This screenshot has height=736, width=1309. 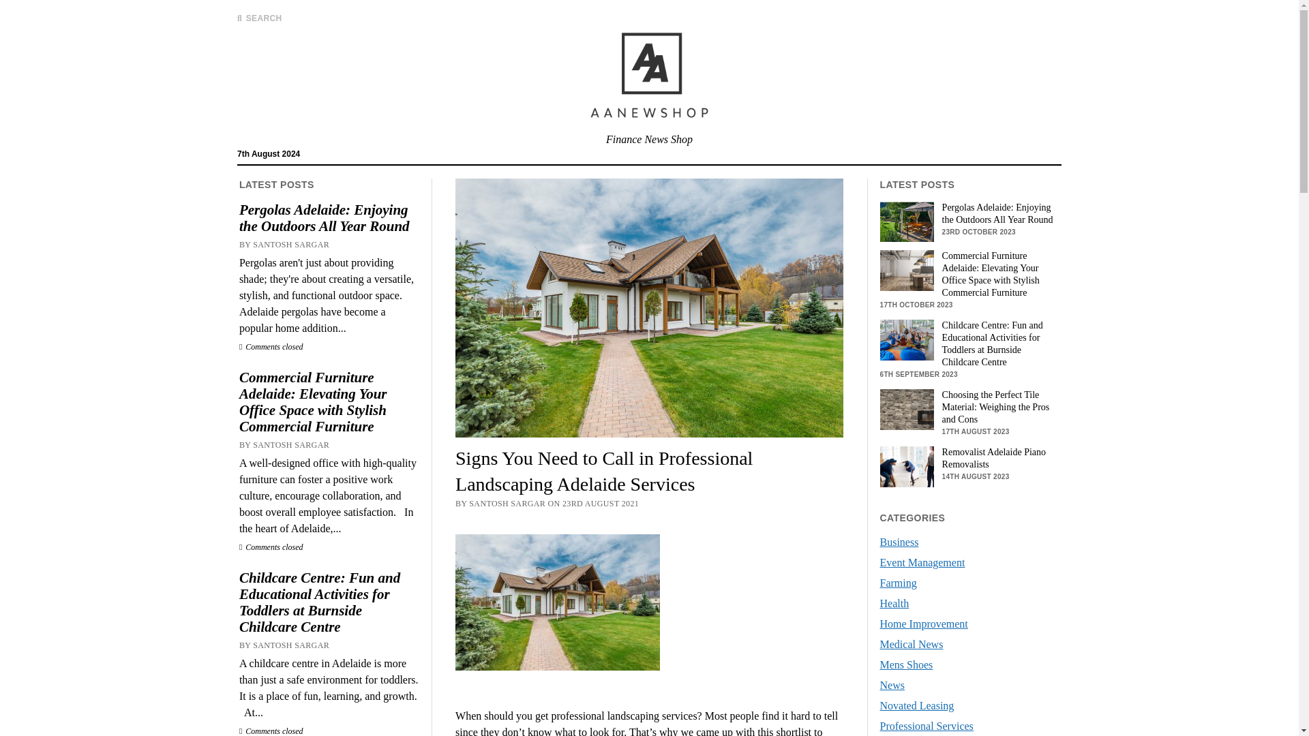 I want to click on commercial furniture Adelaide, so click(x=907, y=270).